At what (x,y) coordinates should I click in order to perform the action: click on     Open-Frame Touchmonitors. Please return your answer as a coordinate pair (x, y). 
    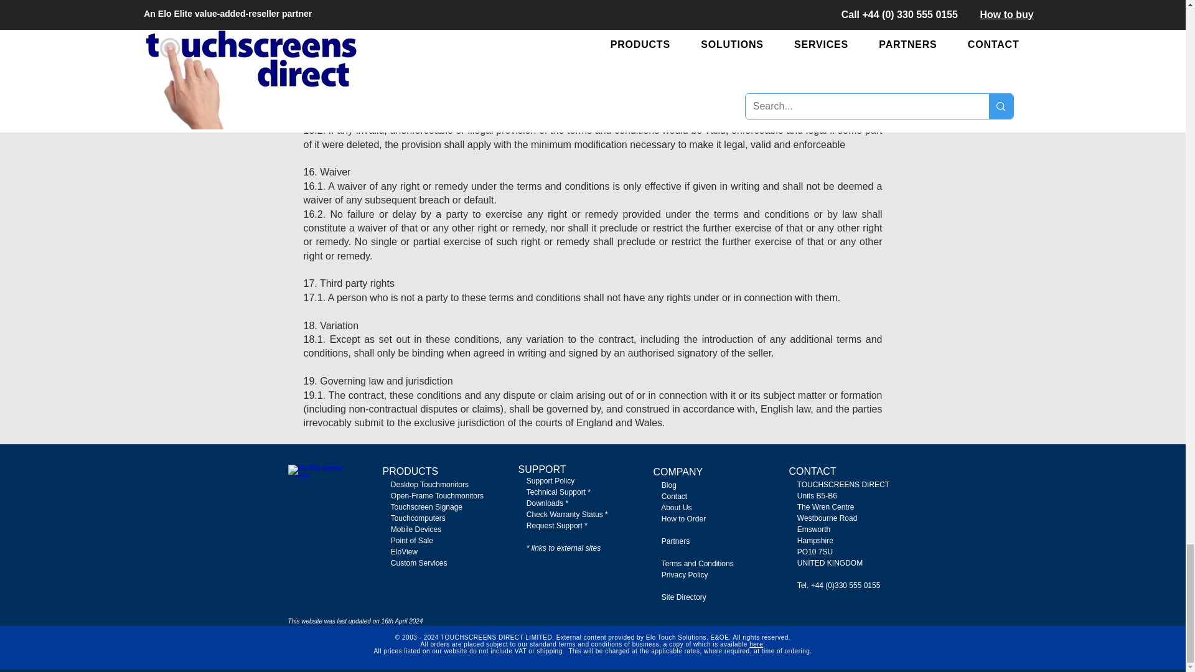
    Looking at the image, I should click on (433, 495).